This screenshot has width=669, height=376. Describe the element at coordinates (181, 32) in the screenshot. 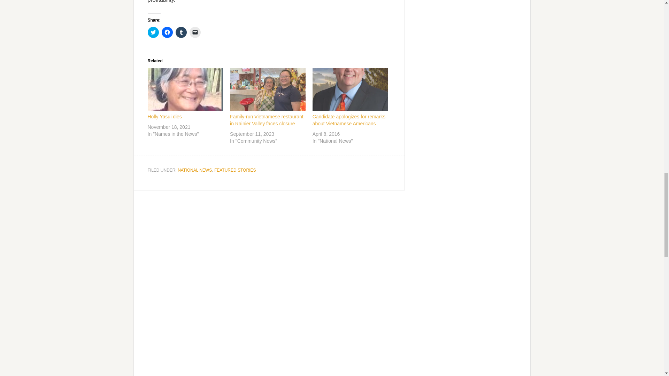

I see `Click to share on Tumblr` at that location.